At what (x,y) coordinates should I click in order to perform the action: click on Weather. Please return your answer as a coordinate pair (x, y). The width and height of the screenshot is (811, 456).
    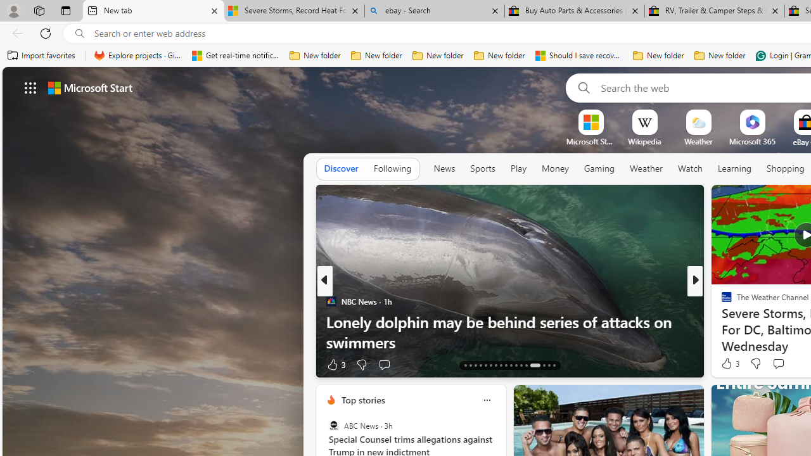
    Looking at the image, I should click on (646, 168).